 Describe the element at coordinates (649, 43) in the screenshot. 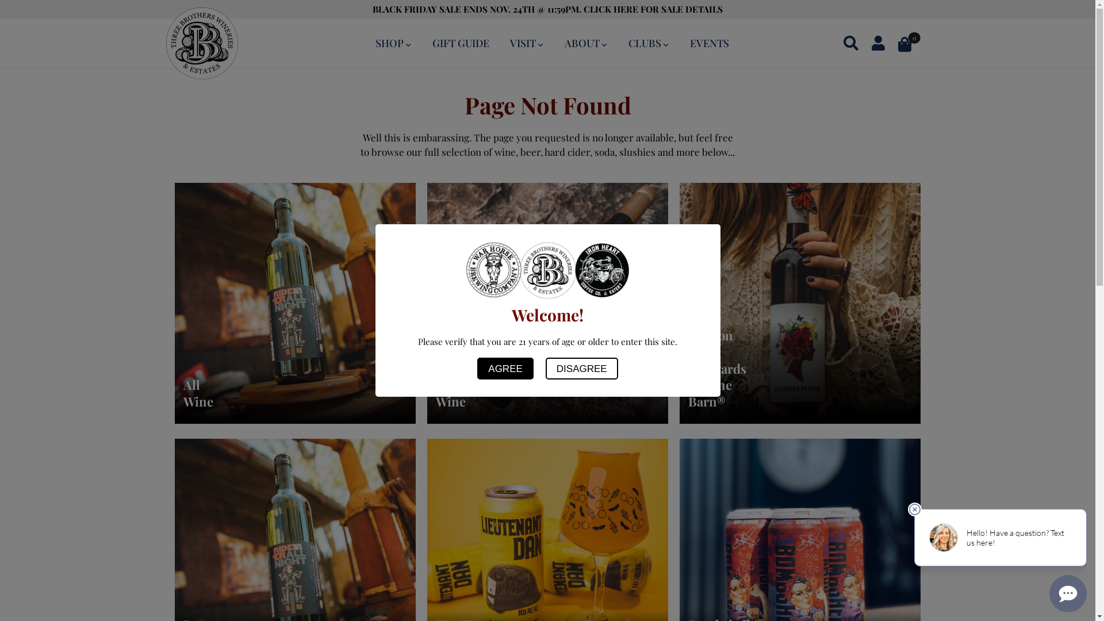

I see `CLUBS` at that location.